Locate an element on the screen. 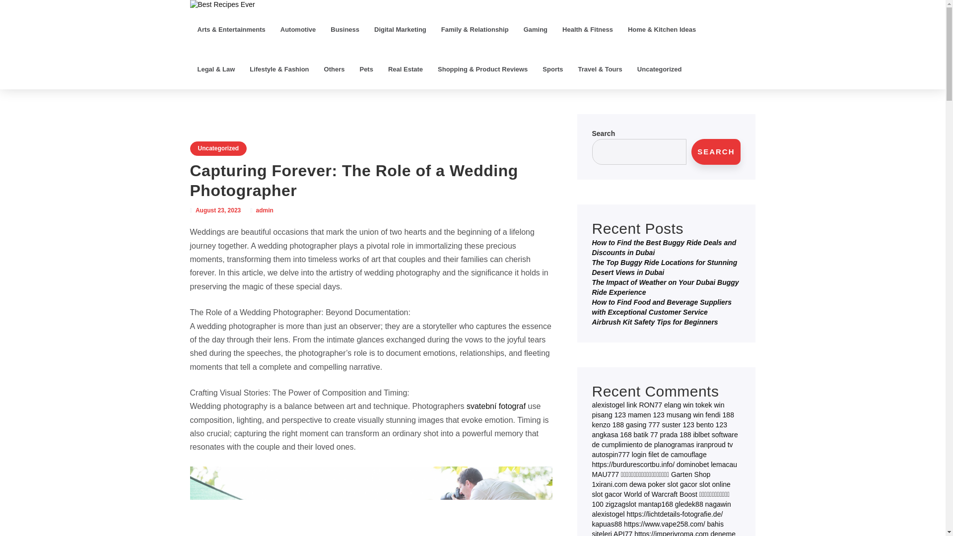  Gaming is located at coordinates (535, 30).